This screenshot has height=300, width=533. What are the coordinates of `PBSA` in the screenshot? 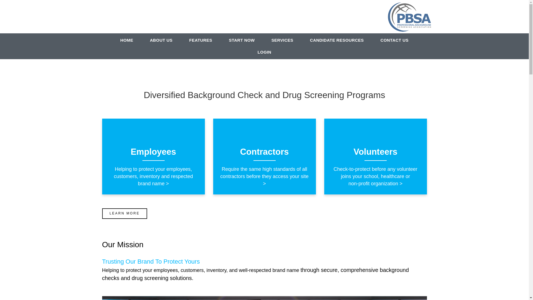 It's located at (409, 17).